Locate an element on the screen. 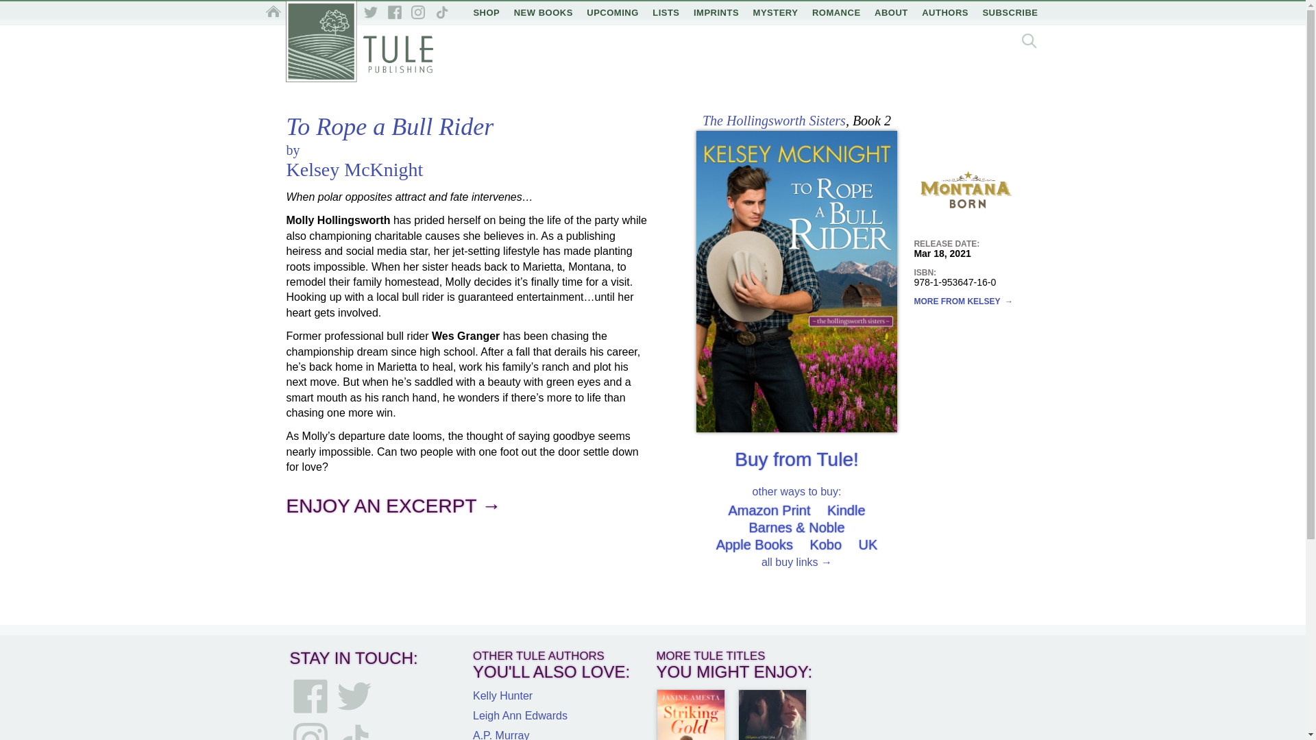 The height and width of the screenshot is (740, 1316). NEW BOOKS is located at coordinates (543, 12).